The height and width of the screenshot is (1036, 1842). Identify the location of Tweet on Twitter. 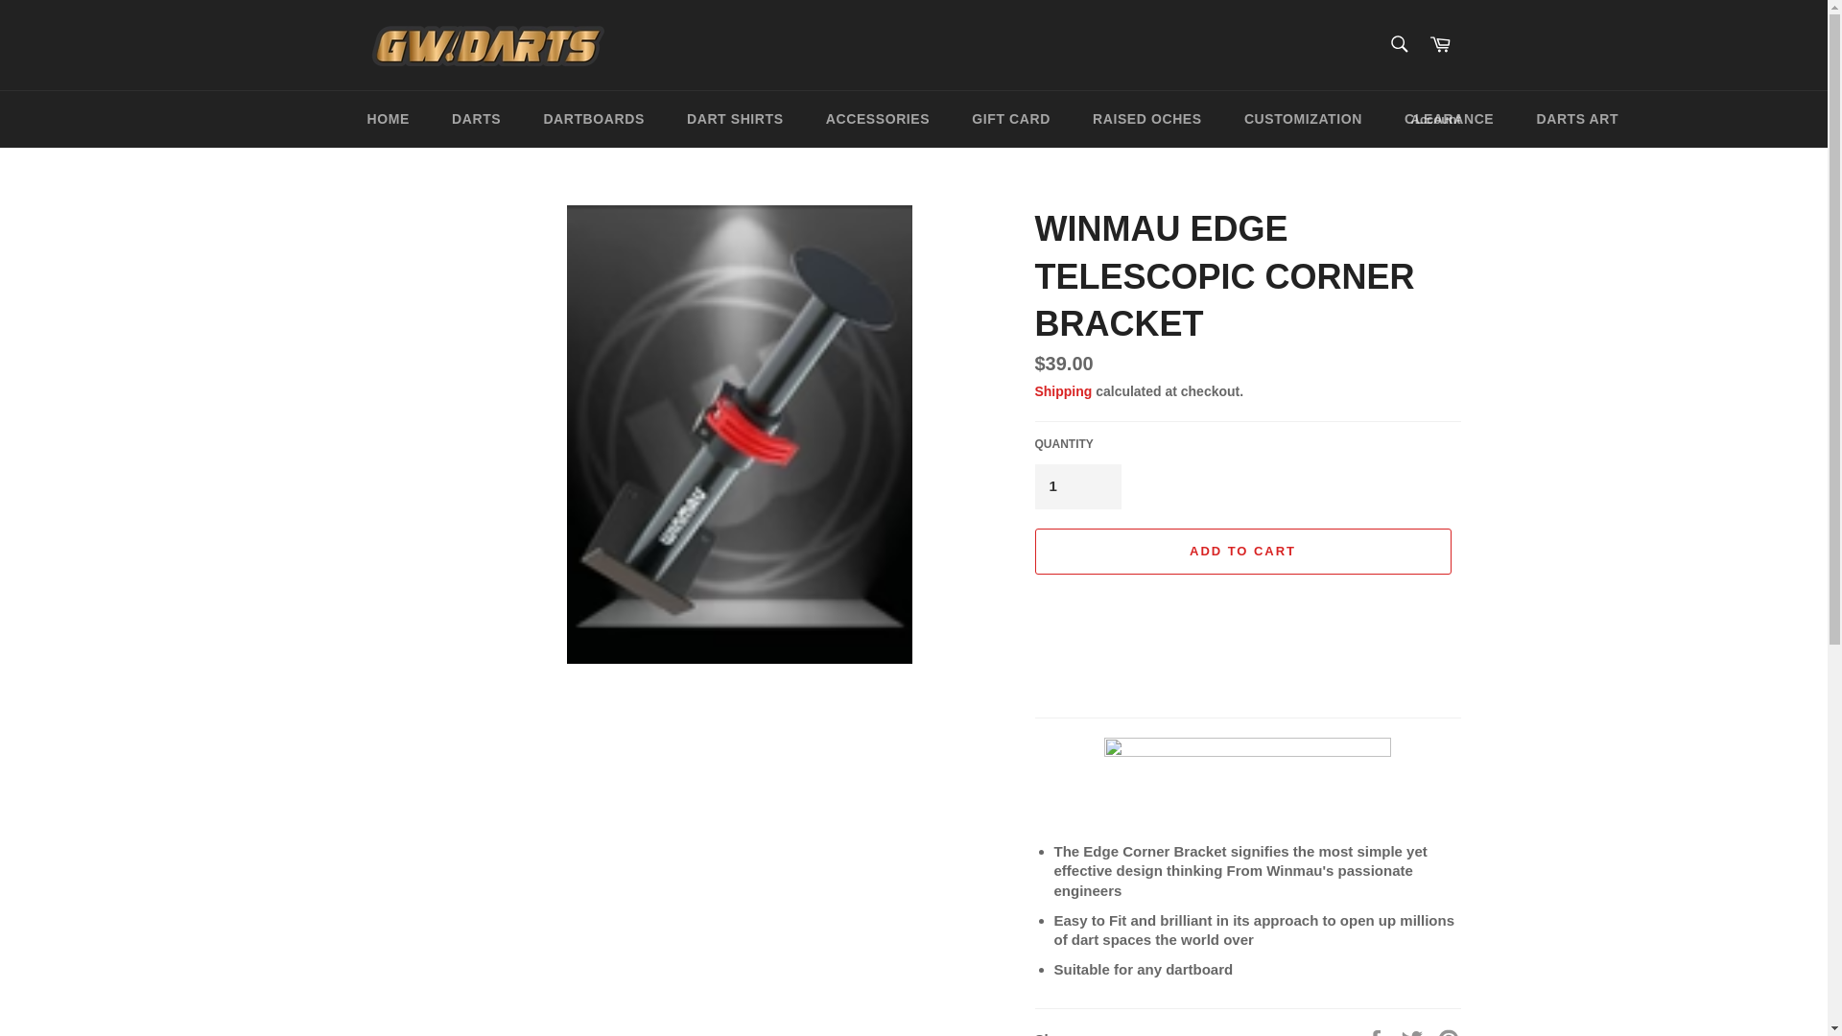
(1414, 1032).